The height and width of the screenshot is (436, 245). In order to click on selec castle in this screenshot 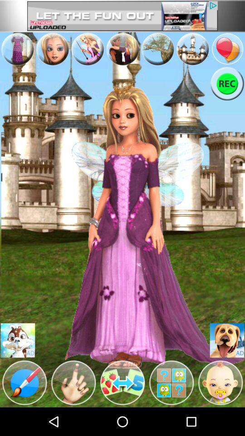, I will do `click(192, 49)`.